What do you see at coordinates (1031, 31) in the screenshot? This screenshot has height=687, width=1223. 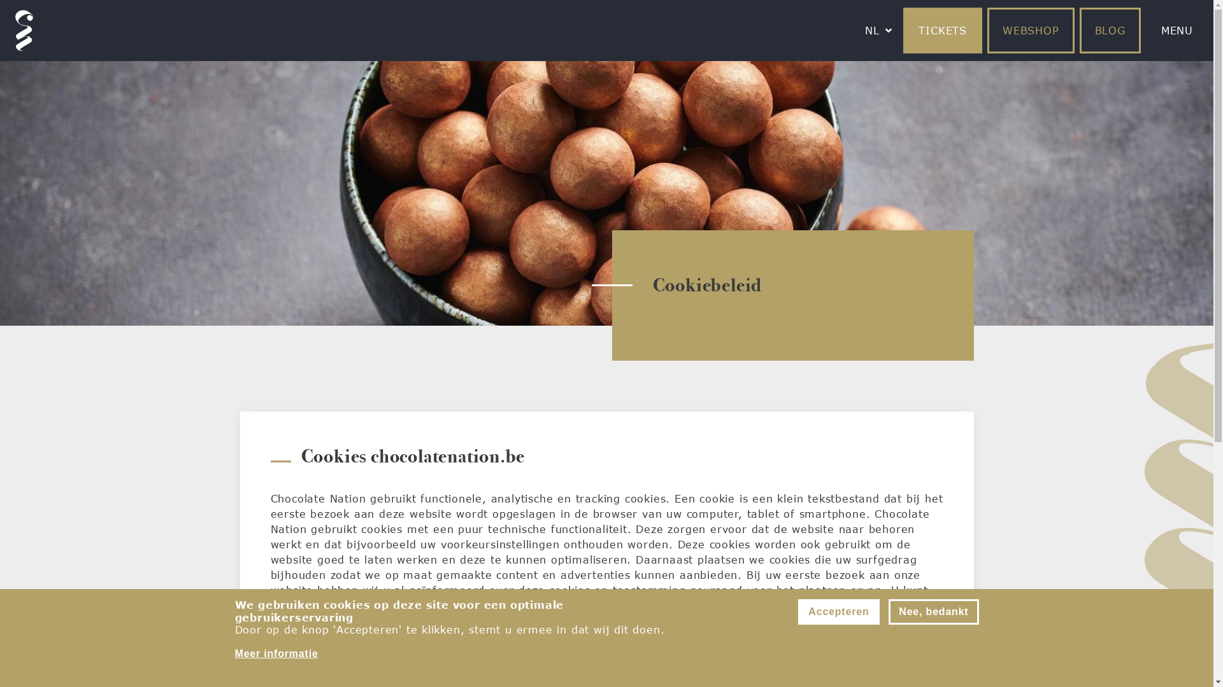 I see `WEBSHOP` at bounding box center [1031, 31].